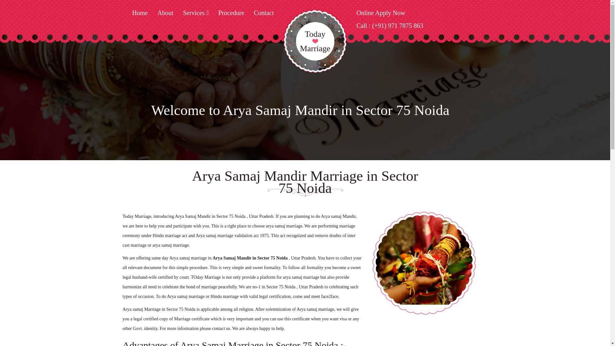  I want to click on Contact, so click(264, 16).